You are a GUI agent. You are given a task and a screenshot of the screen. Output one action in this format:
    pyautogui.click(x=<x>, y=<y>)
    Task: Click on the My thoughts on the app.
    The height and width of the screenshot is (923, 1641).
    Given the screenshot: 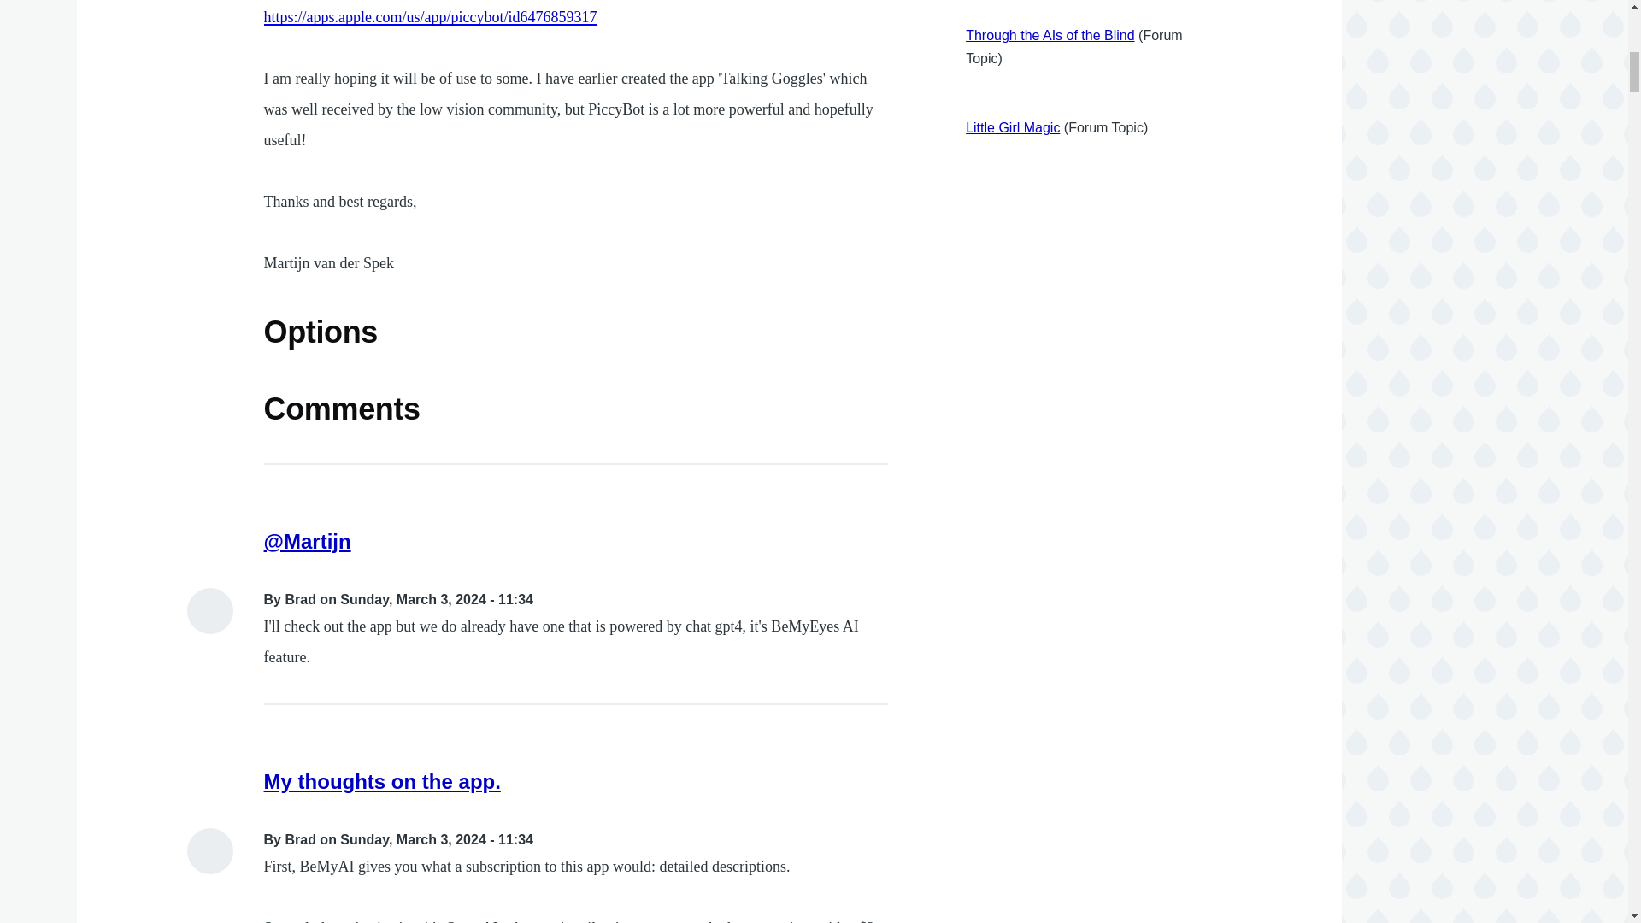 What is the action you would take?
    pyautogui.click(x=382, y=781)
    